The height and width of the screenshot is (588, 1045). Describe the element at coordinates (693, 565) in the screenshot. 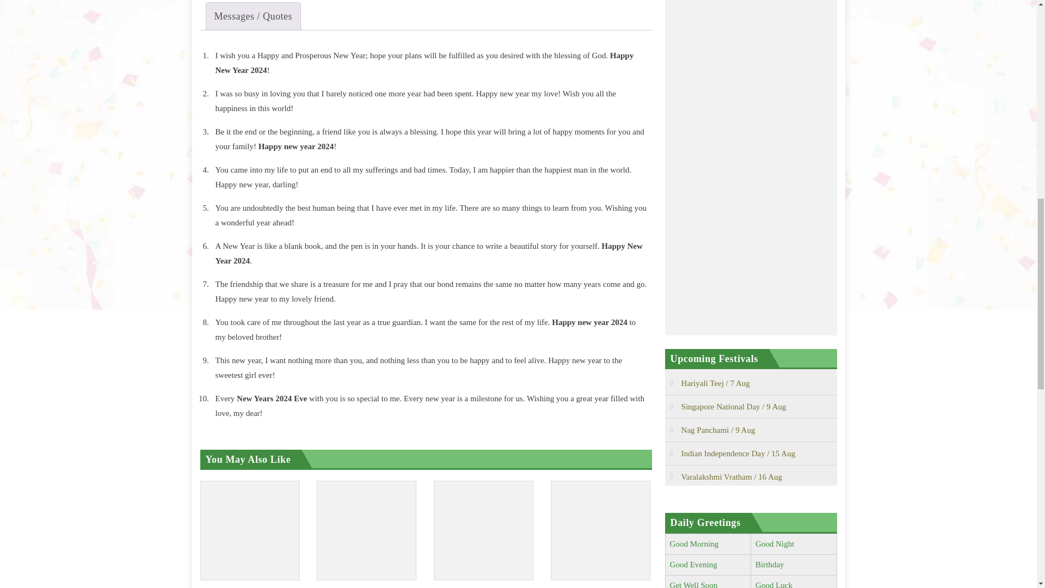

I see `Good Evening` at that location.